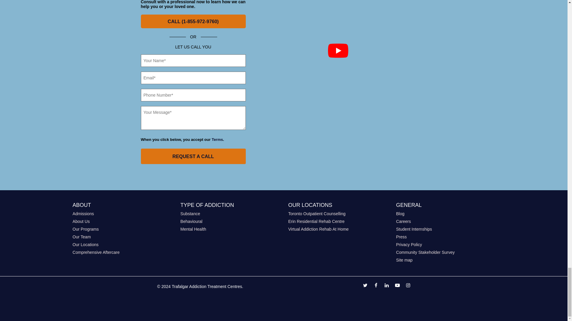  Describe the element at coordinates (376, 286) in the screenshot. I see `facebook` at that location.